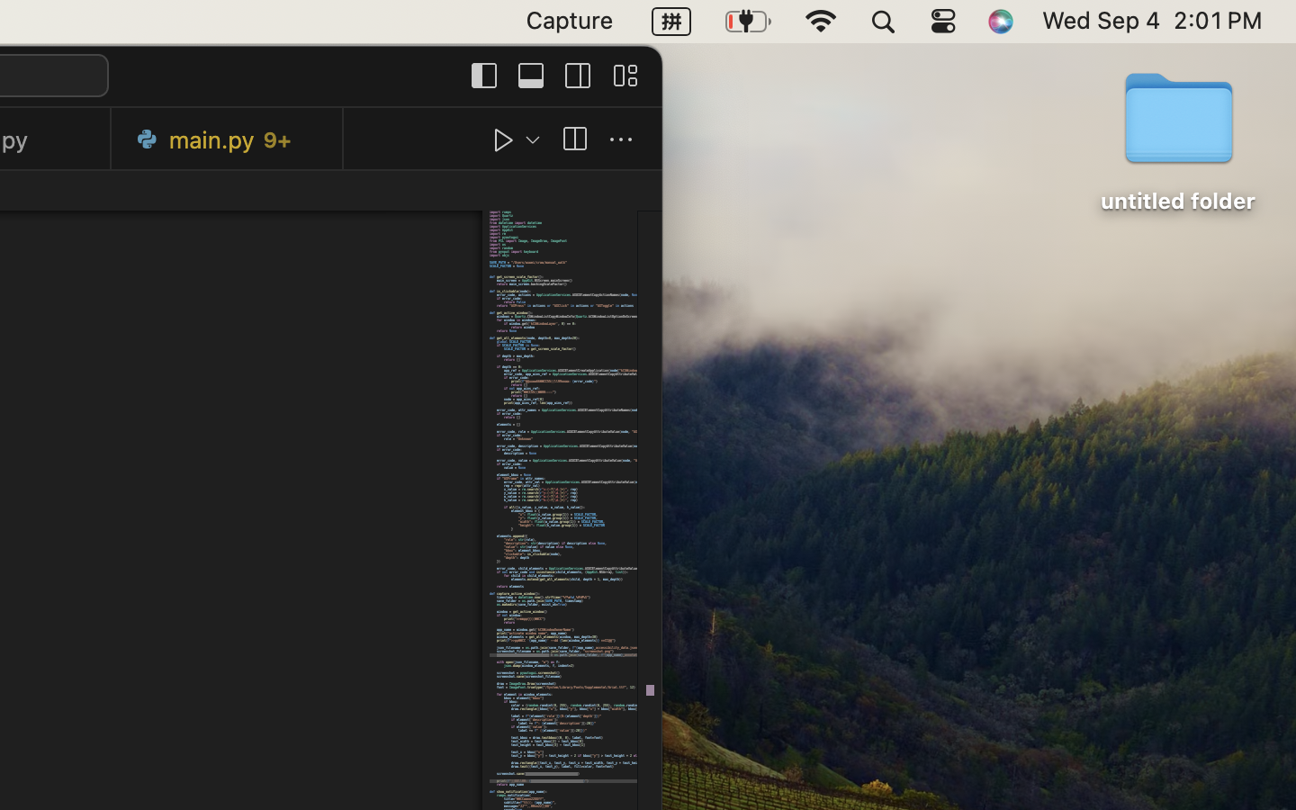  I want to click on , so click(531, 76).